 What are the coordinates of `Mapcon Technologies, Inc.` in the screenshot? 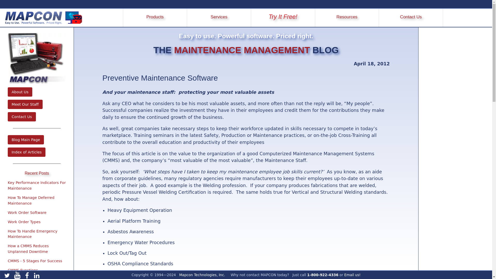 It's located at (202, 275).